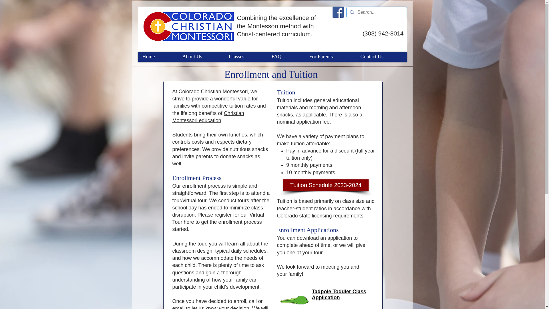 This screenshot has width=549, height=309. What do you see at coordinates (201, 57) in the screenshot?
I see `About Us` at bounding box center [201, 57].